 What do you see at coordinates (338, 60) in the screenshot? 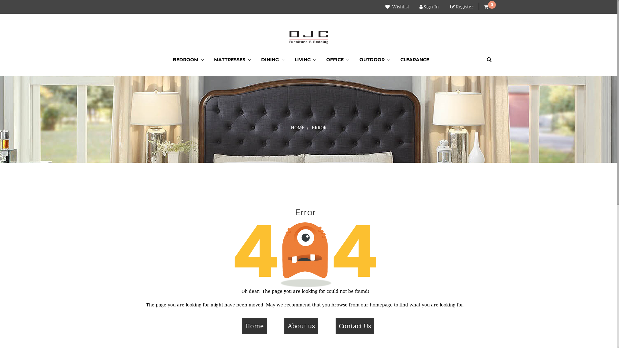
I see `OFFICE` at bounding box center [338, 60].